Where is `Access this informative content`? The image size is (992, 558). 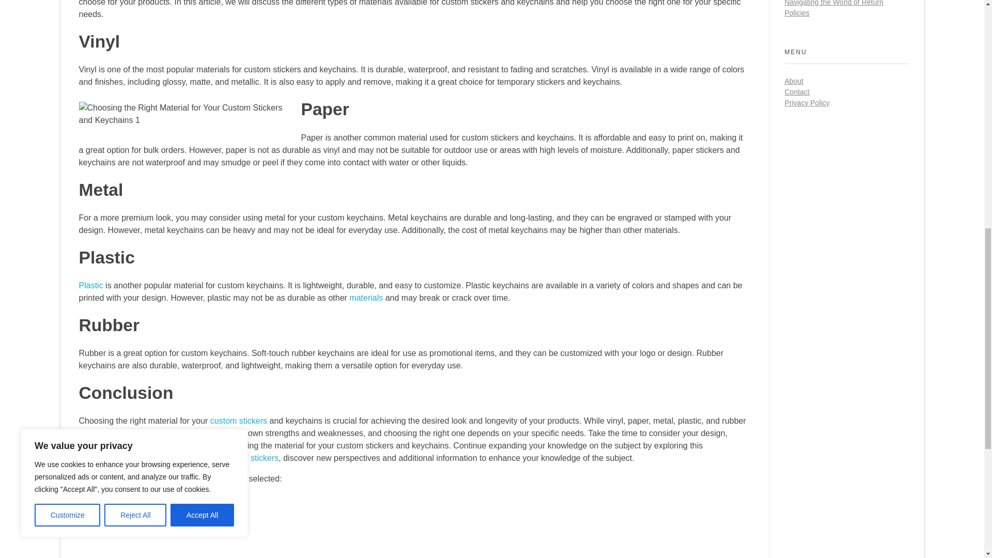 Access this informative content is located at coordinates (135, 499).